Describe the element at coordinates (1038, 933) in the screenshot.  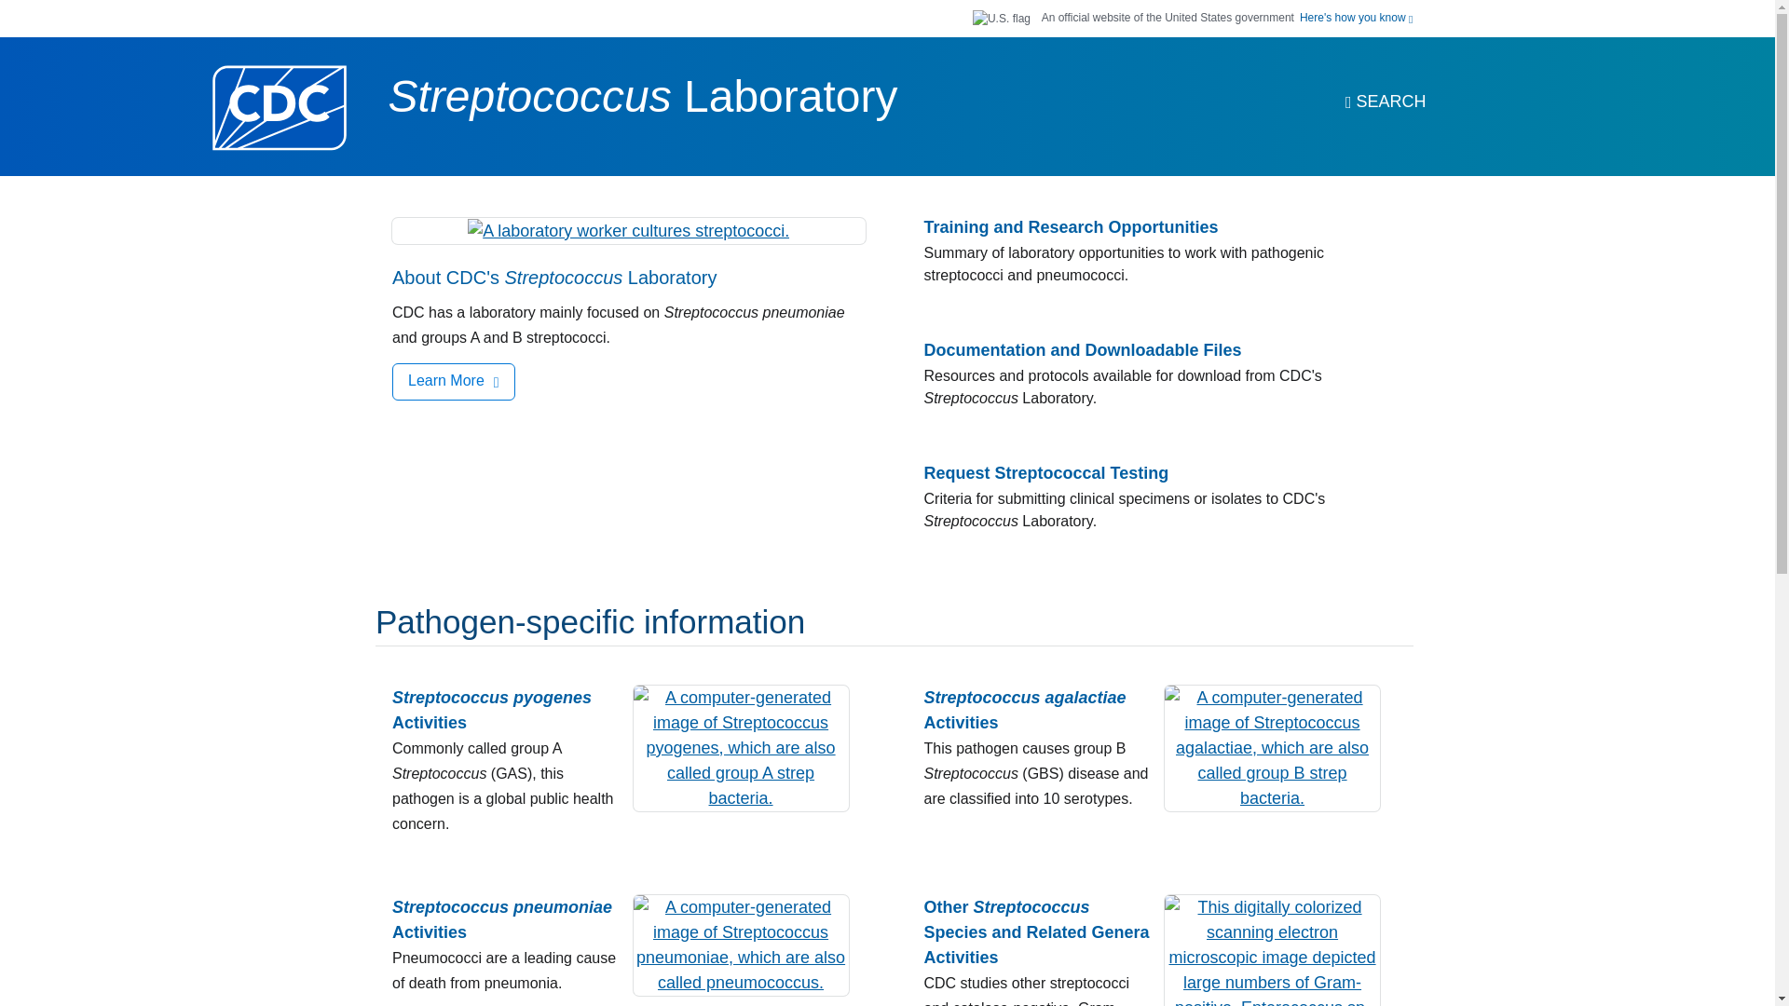
I see `Other Streptococcus Species and Related Genera Activities` at that location.